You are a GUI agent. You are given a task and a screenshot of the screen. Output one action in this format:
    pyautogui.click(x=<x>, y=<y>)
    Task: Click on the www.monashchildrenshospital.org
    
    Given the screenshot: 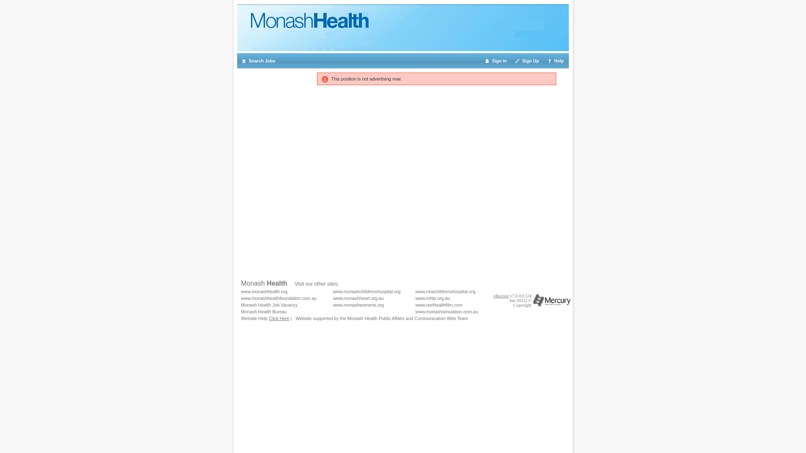 What is the action you would take?
    pyautogui.click(x=367, y=292)
    